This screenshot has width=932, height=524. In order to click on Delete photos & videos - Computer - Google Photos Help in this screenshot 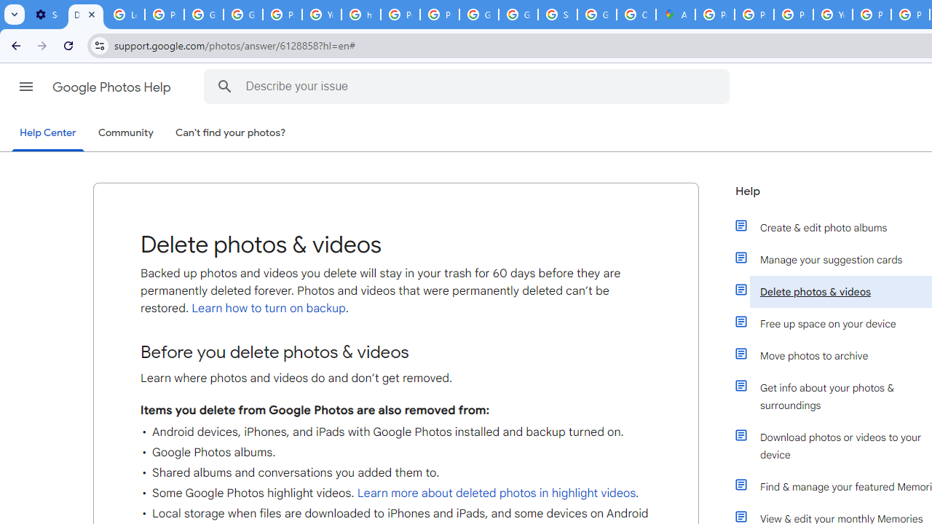, I will do `click(85, 15)`.